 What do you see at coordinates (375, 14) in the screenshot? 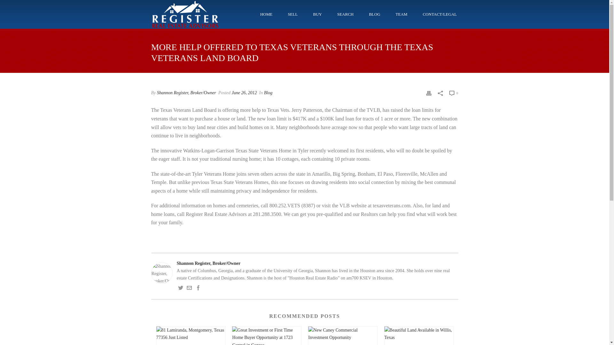
I see `BLOG` at bounding box center [375, 14].